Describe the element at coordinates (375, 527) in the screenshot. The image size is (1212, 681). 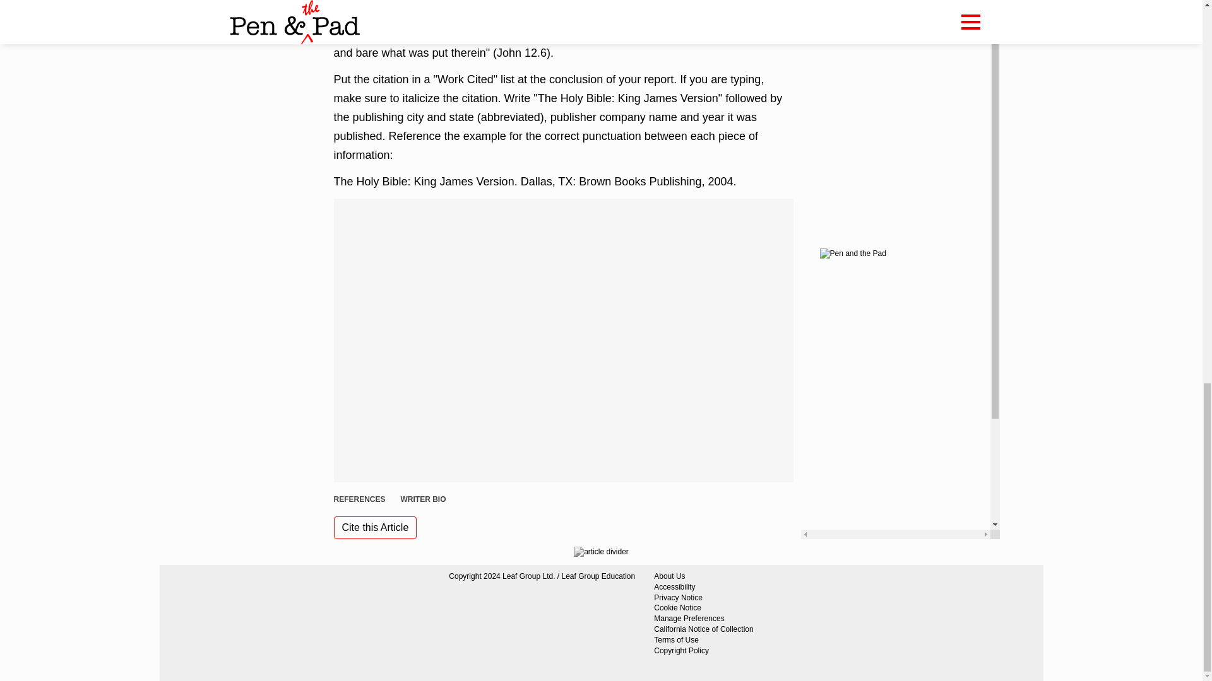
I see `Cite this Article` at that location.